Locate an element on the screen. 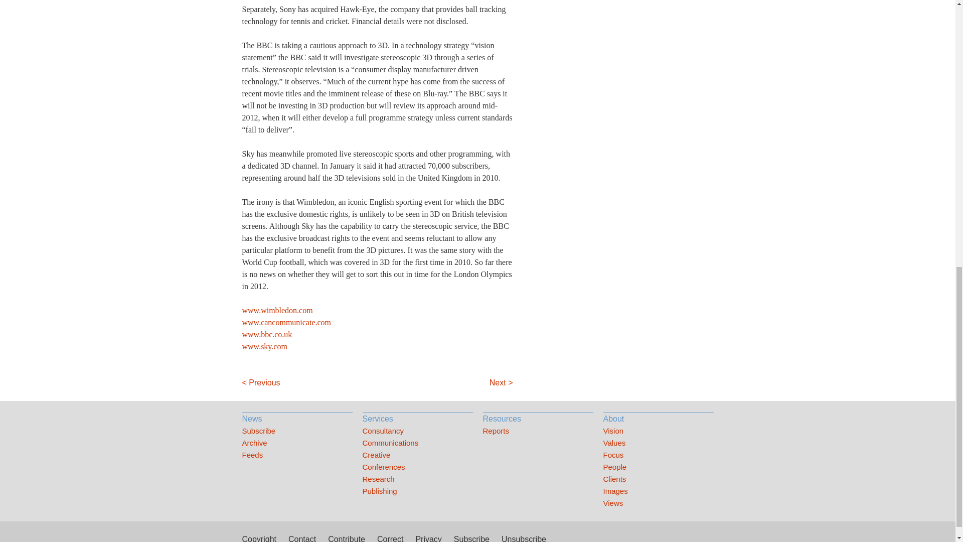 Image resolution: width=963 pixels, height=542 pixels. BBC web site is located at coordinates (266, 334).